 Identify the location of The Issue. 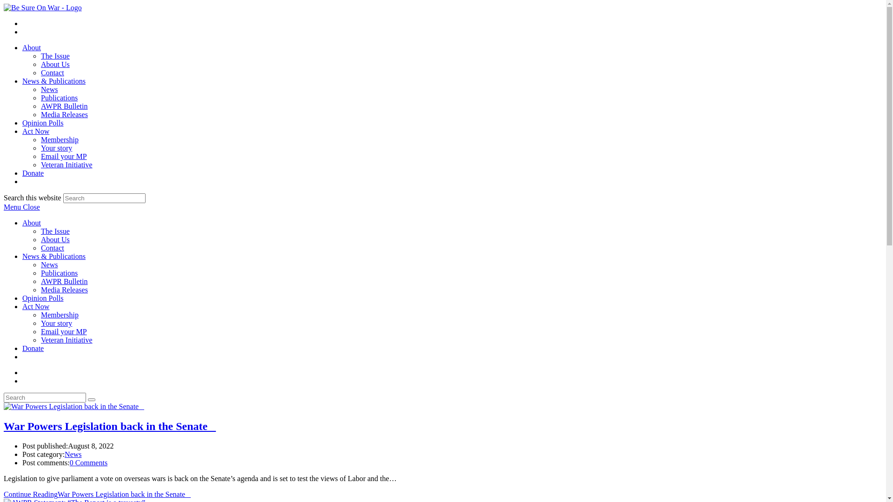
(55, 231).